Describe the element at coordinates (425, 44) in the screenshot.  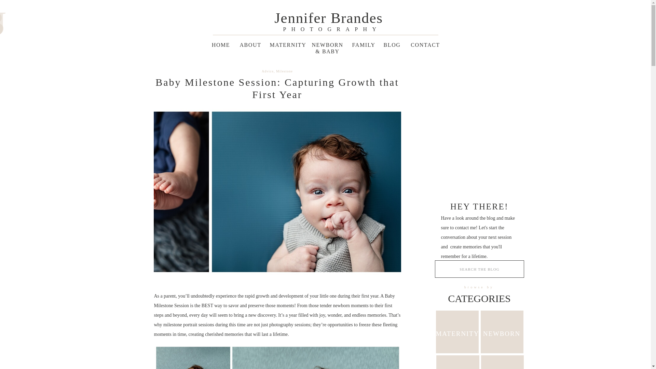
I see `CONTACT` at that location.